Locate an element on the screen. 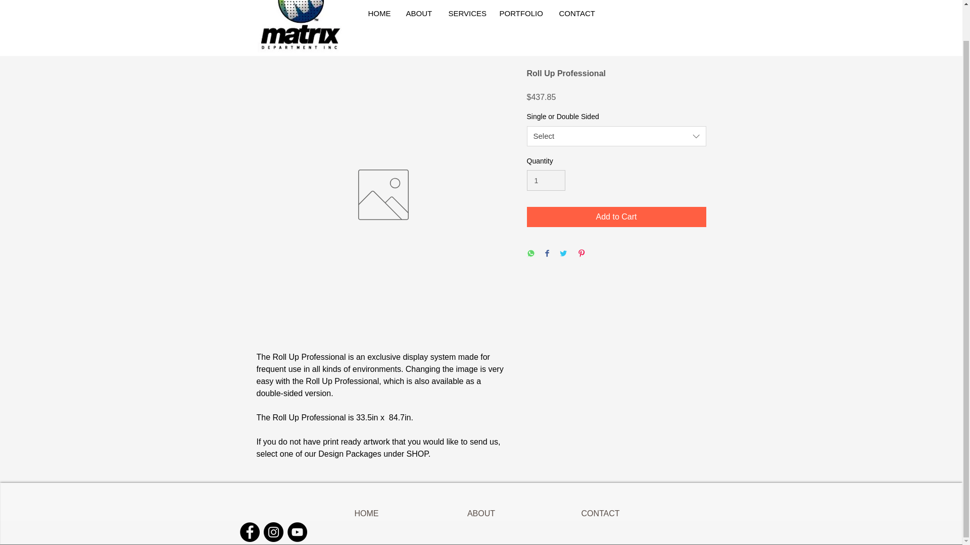 Image resolution: width=970 pixels, height=545 pixels. PORTFOLIO is located at coordinates (521, 13).